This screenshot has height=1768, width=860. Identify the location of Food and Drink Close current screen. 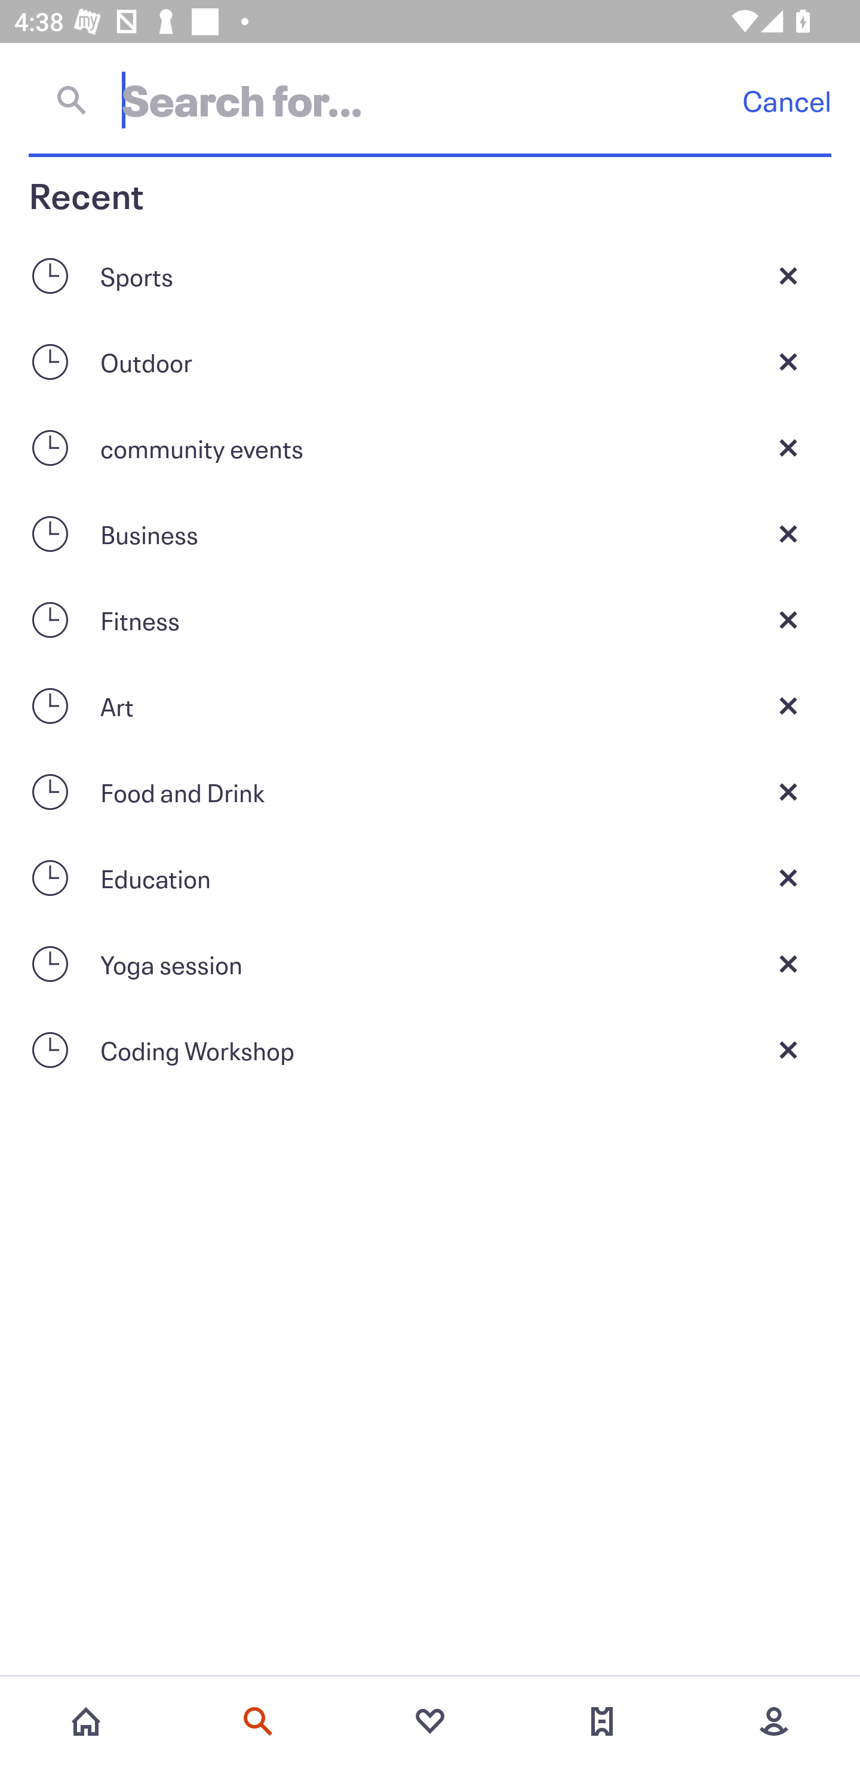
(430, 792).